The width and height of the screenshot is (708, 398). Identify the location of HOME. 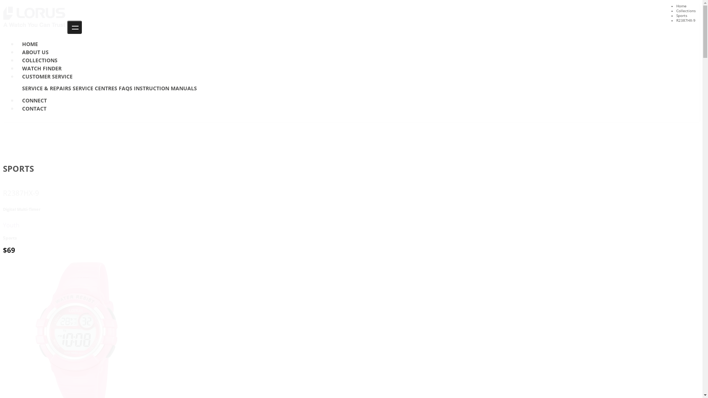
(30, 44).